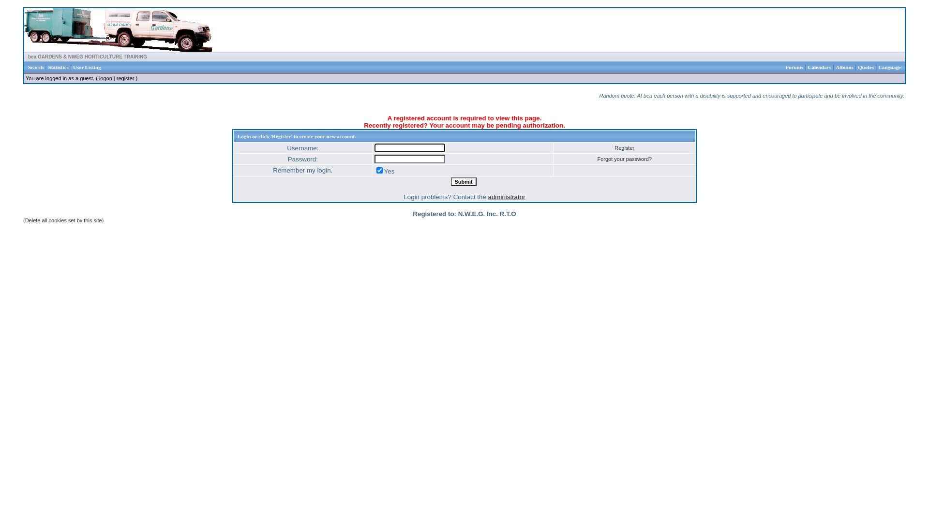  Describe the element at coordinates (866, 67) in the screenshot. I see `Quotes` at that location.